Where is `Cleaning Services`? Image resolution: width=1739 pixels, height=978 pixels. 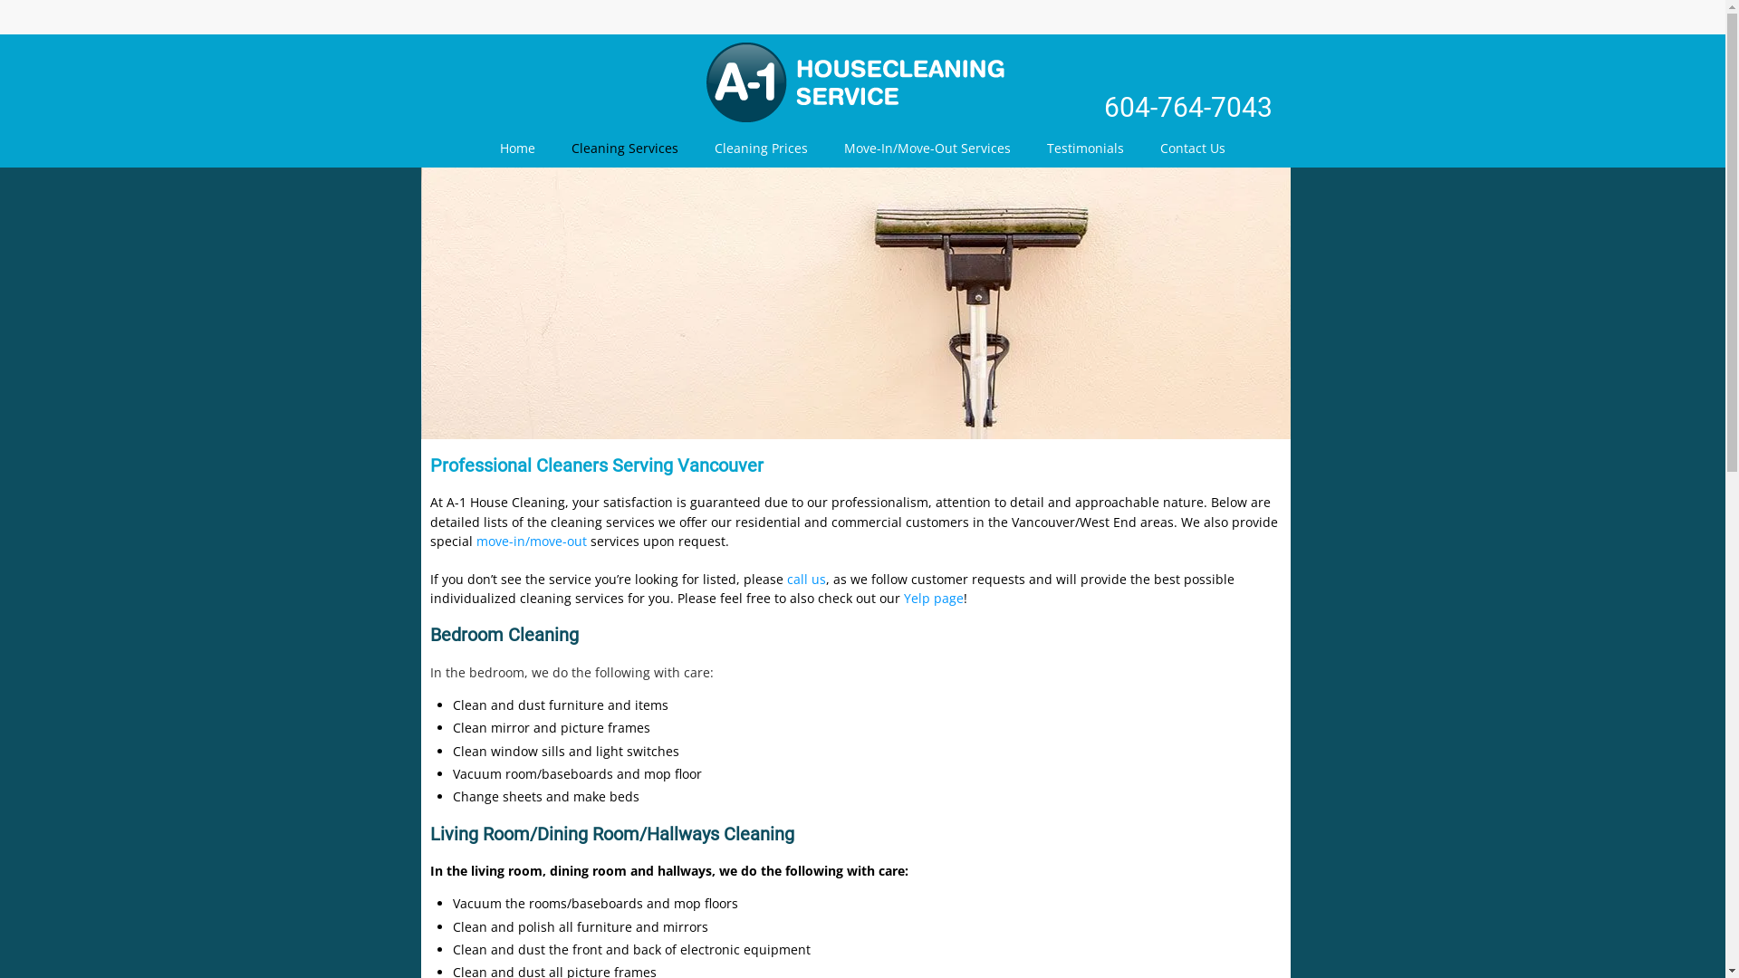 Cleaning Services is located at coordinates (625, 149).